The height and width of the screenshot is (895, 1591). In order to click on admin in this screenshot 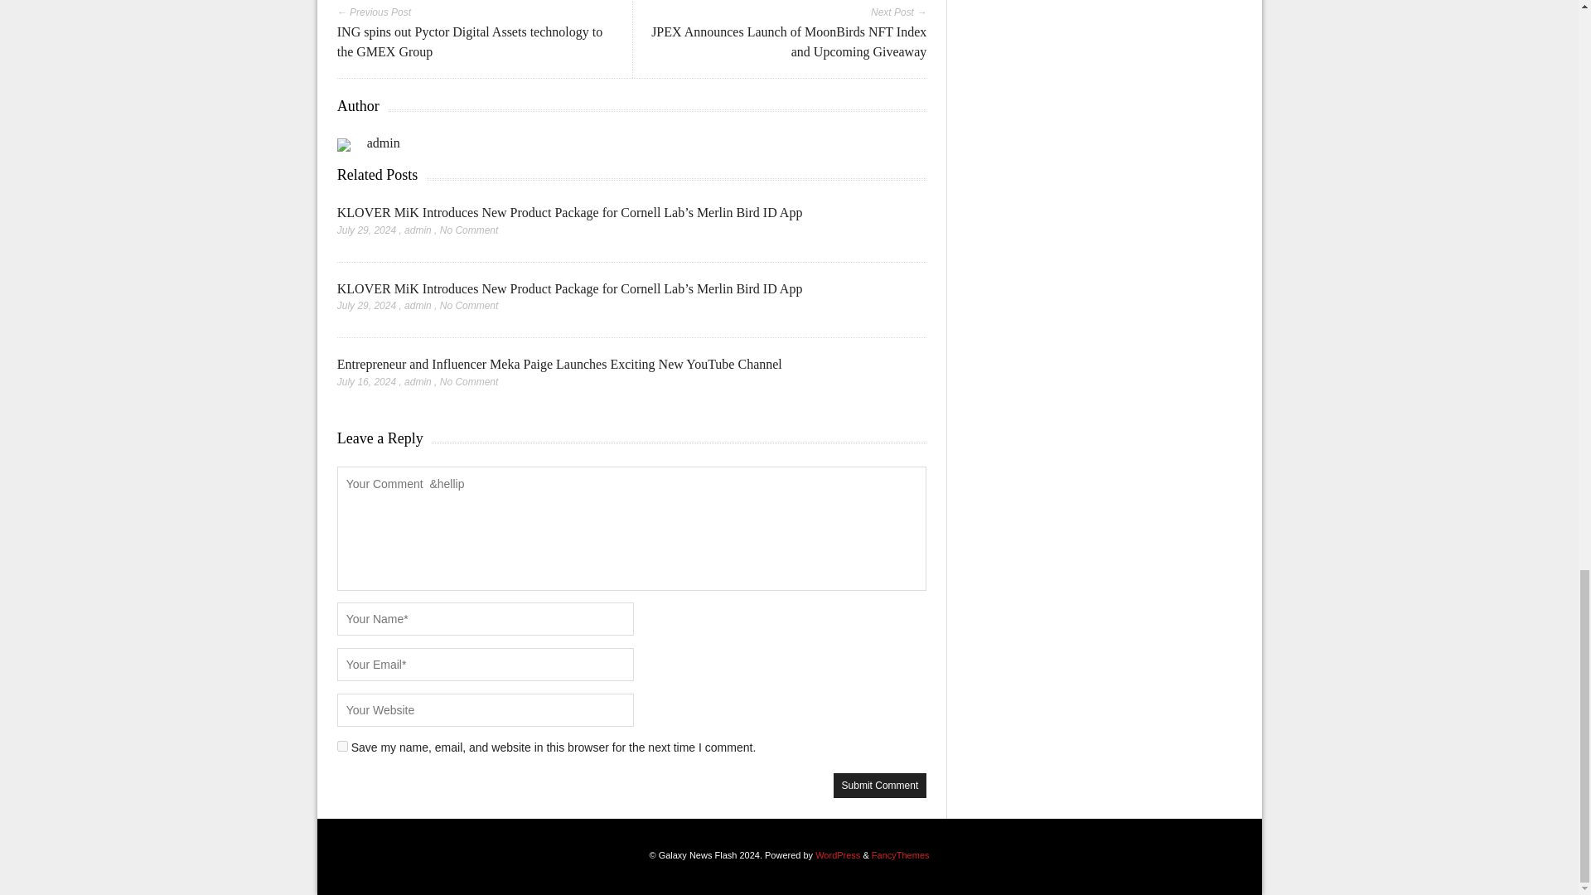, I will do `click(418, 230)`.